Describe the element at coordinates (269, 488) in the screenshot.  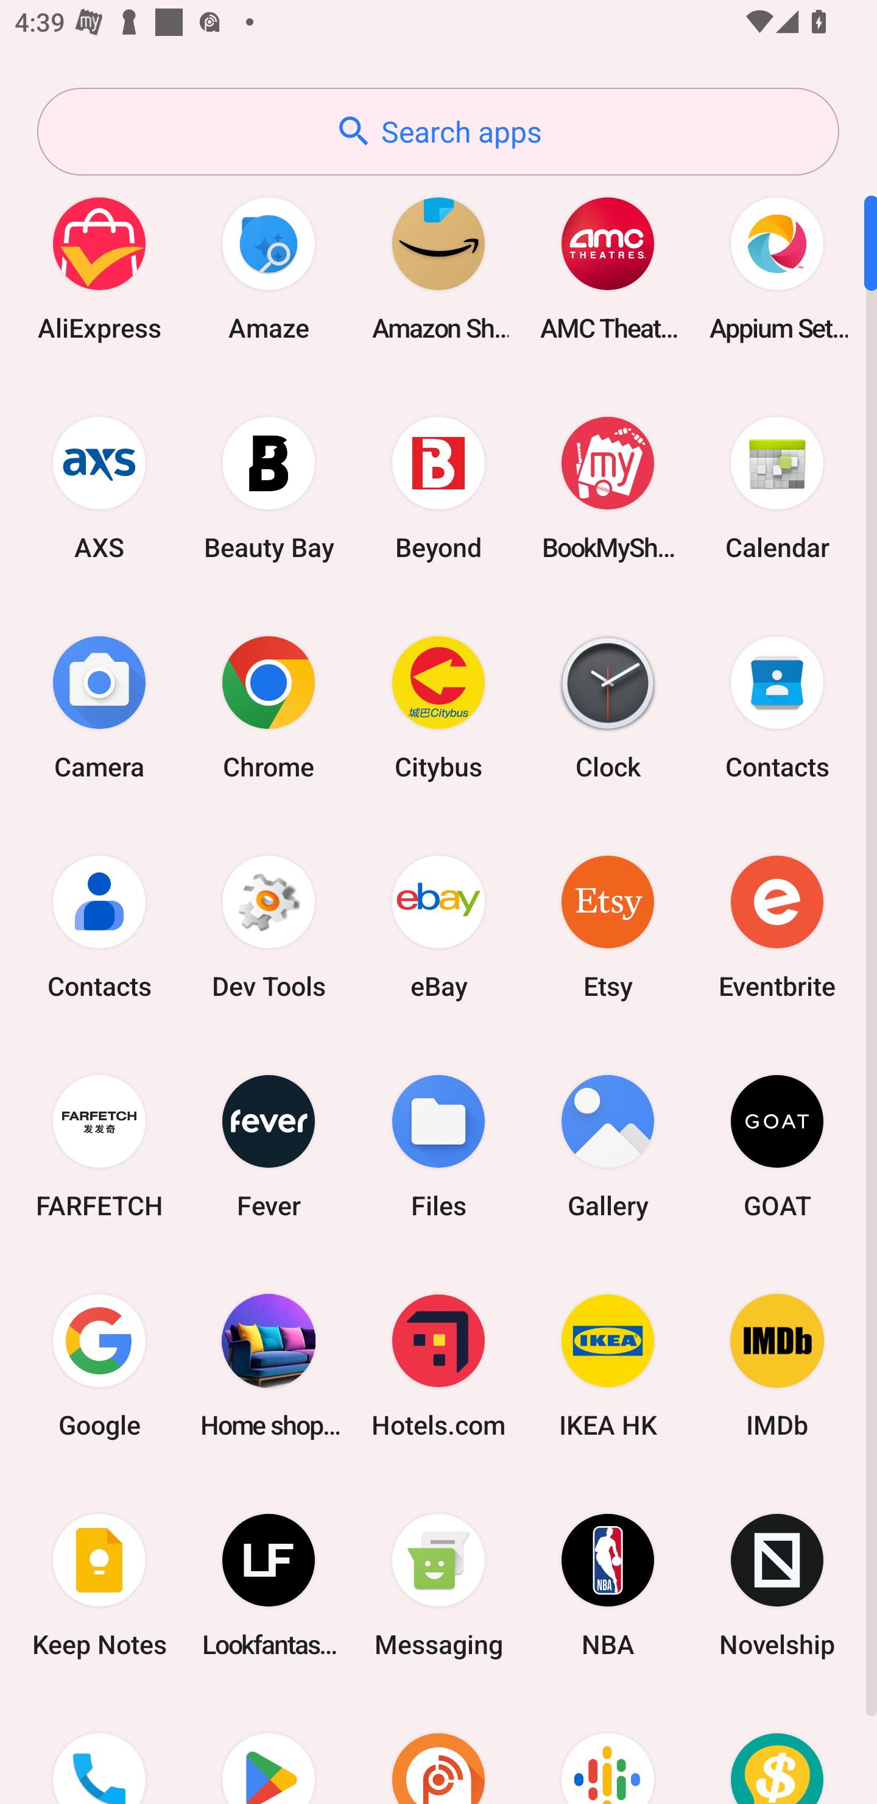
I see `Beauty Bay` at that location.